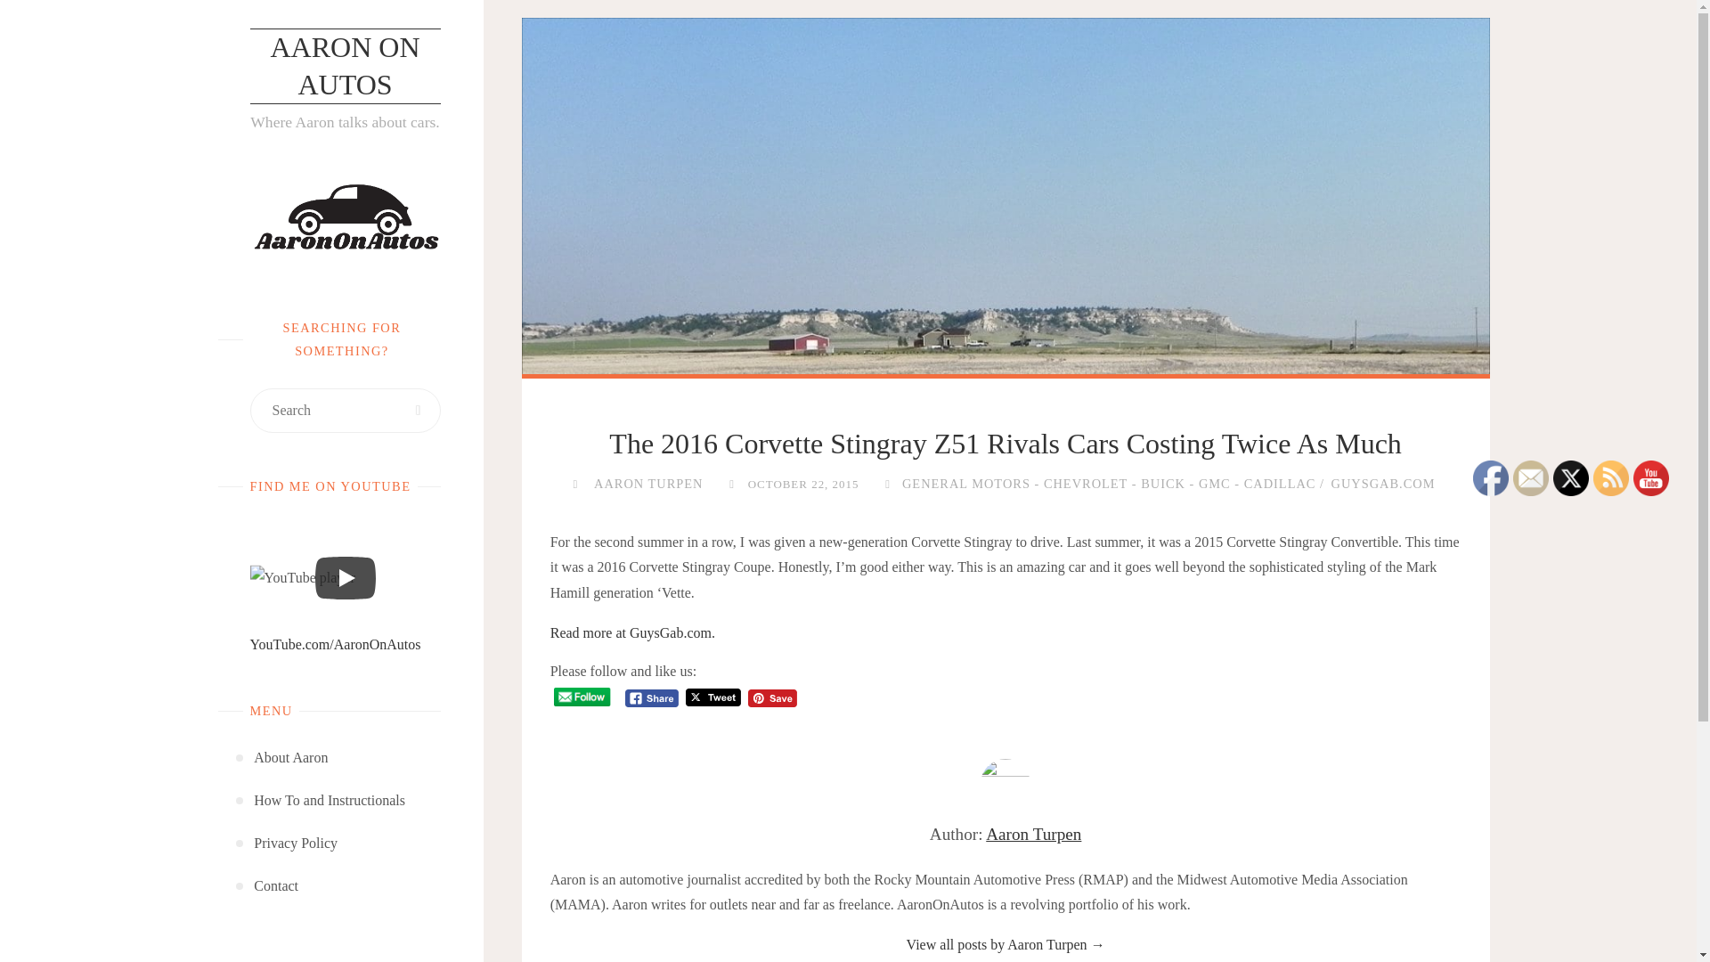 The width and height of the screenshot is (1710, 962). What do you see at coordinates (418, 410) in the screenshot?
I see `Search` at bounding box center [418, 410].